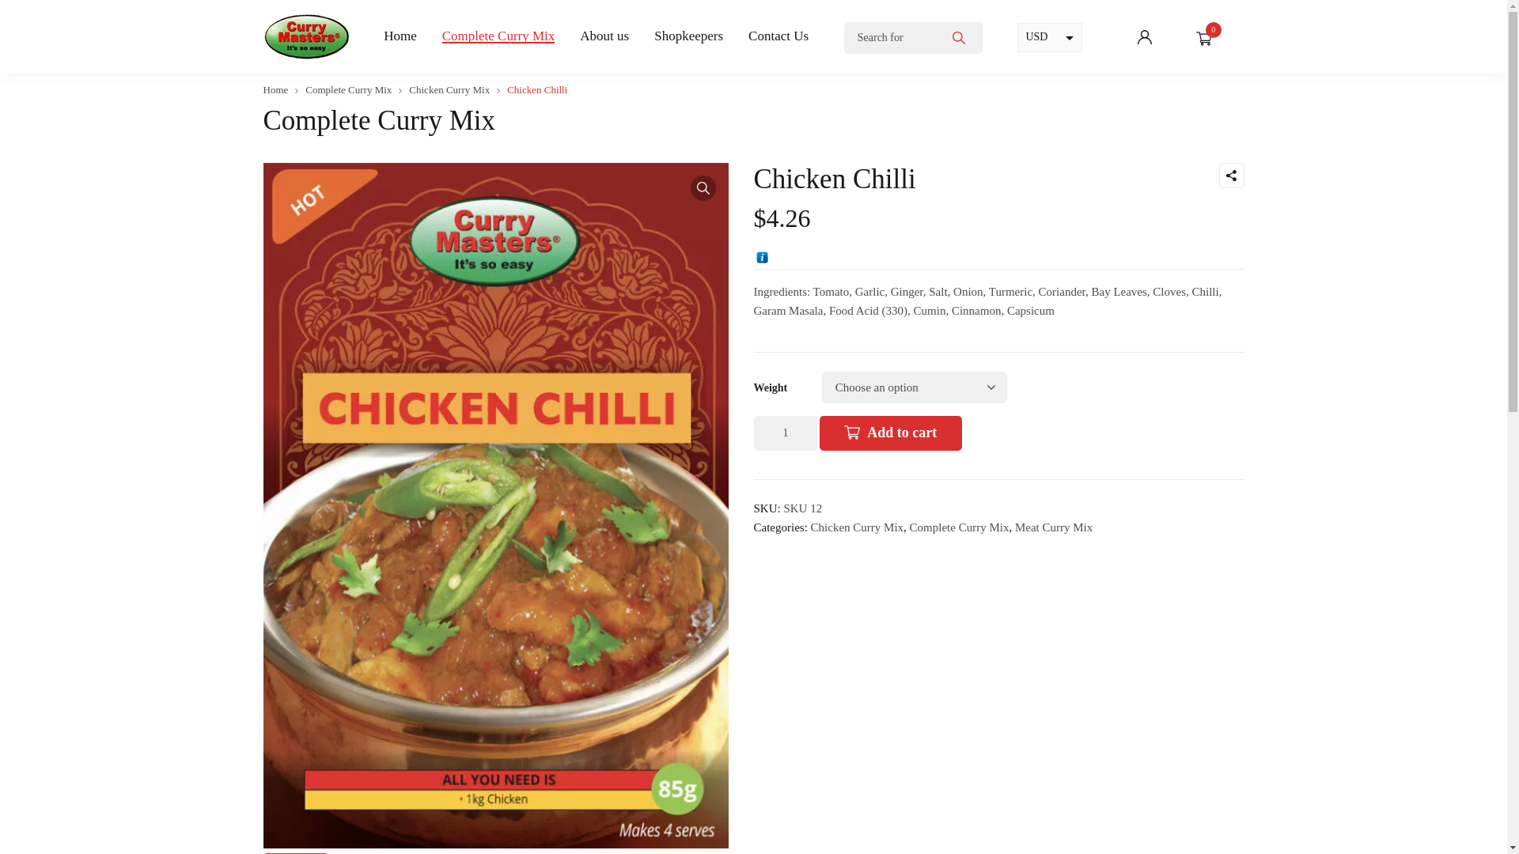 This screenshot has height=854, width=1519. What do you see at coordinates (498, 36) in the screenshot?
I see `Complete Curry Mix` at bounding box center [498, 36].